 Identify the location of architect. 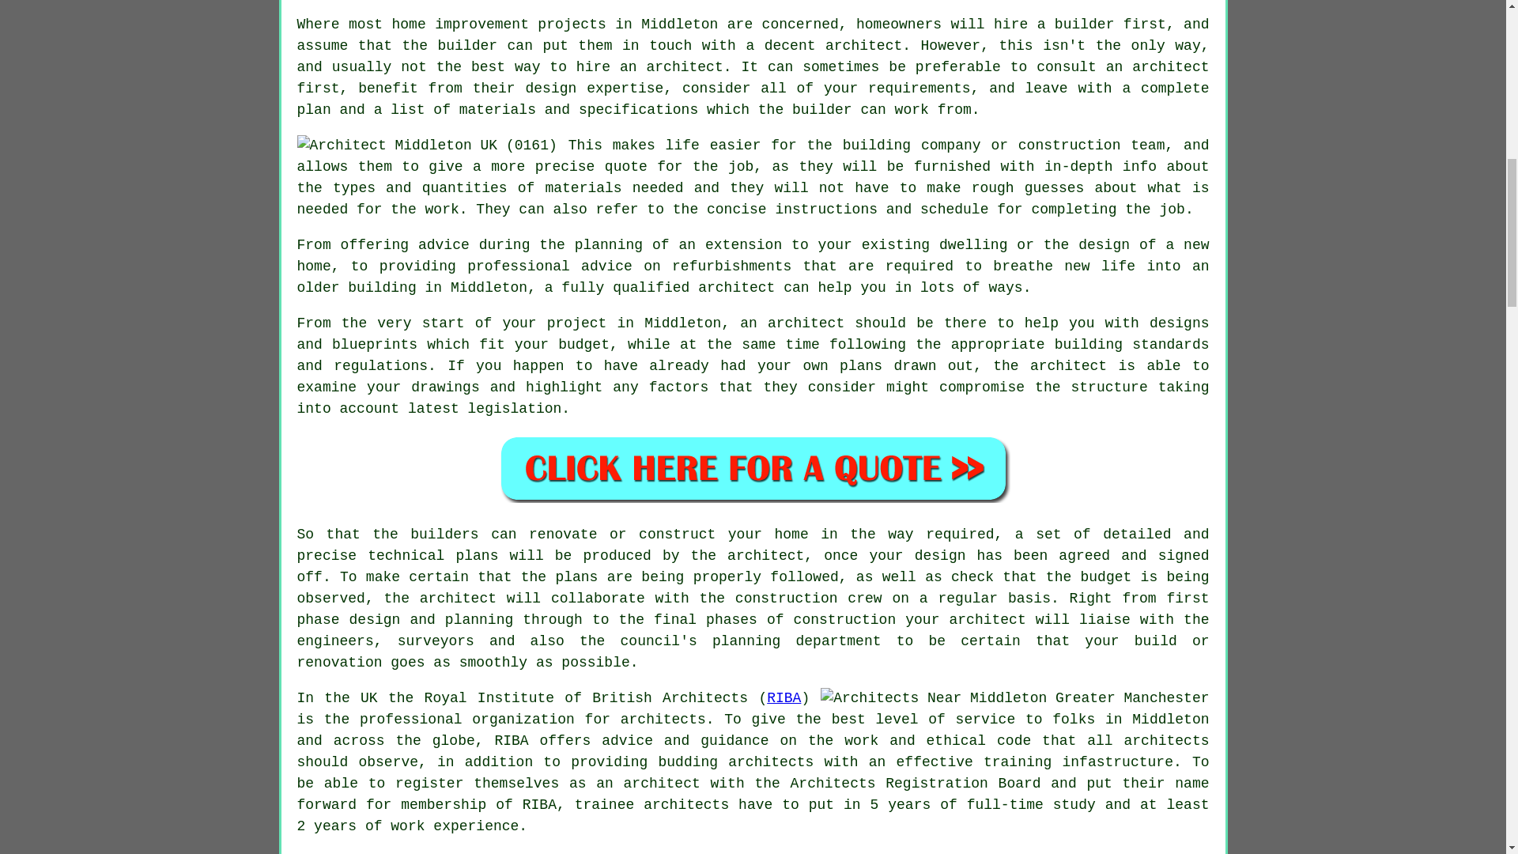
(863, 46).